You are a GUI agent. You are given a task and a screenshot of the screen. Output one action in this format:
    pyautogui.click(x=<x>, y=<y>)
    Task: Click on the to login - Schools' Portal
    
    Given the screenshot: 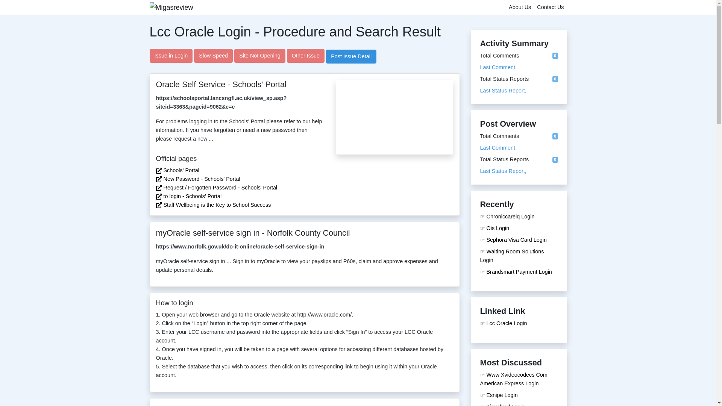 What is the action you would take?
    pyautogui.click(x=192, y=196)
    